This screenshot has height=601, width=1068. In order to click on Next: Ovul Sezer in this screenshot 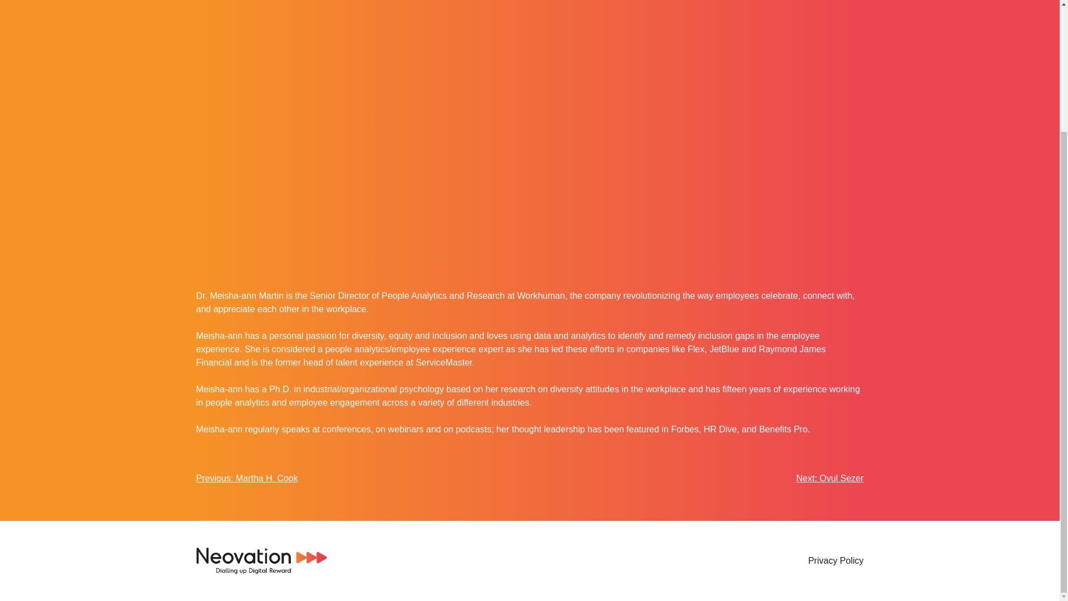, I will do `click(830, 479)`.